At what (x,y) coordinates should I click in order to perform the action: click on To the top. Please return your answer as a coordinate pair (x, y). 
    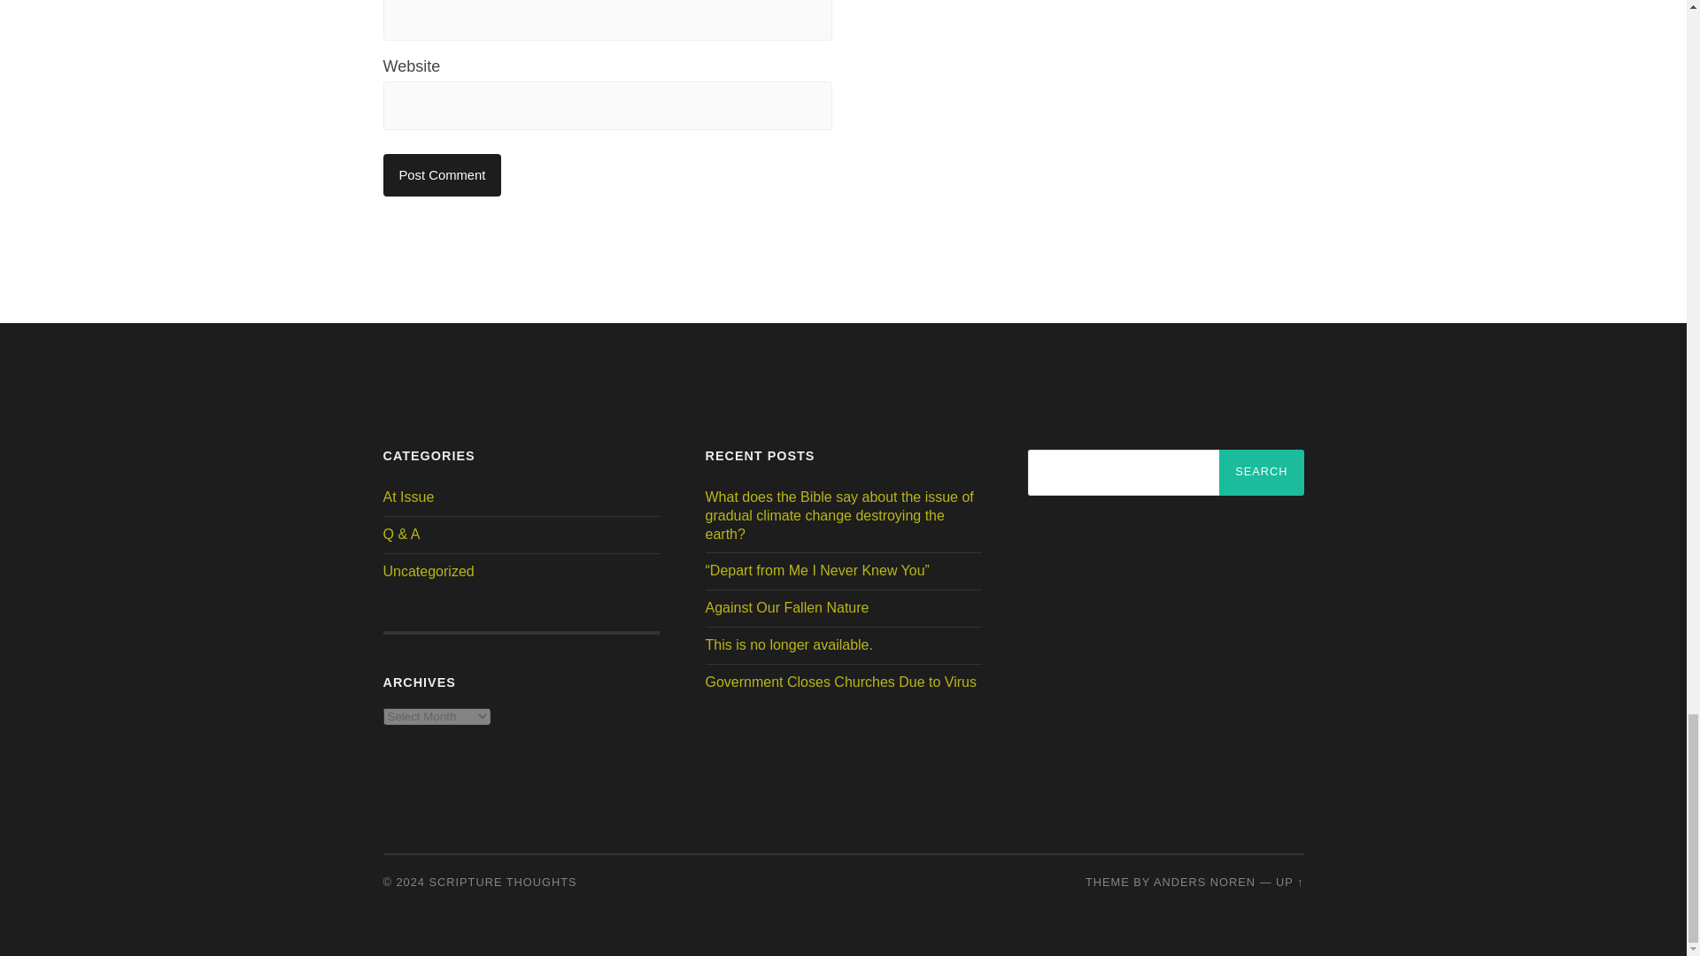
    Looking at the image, I should click on (1289, 882).